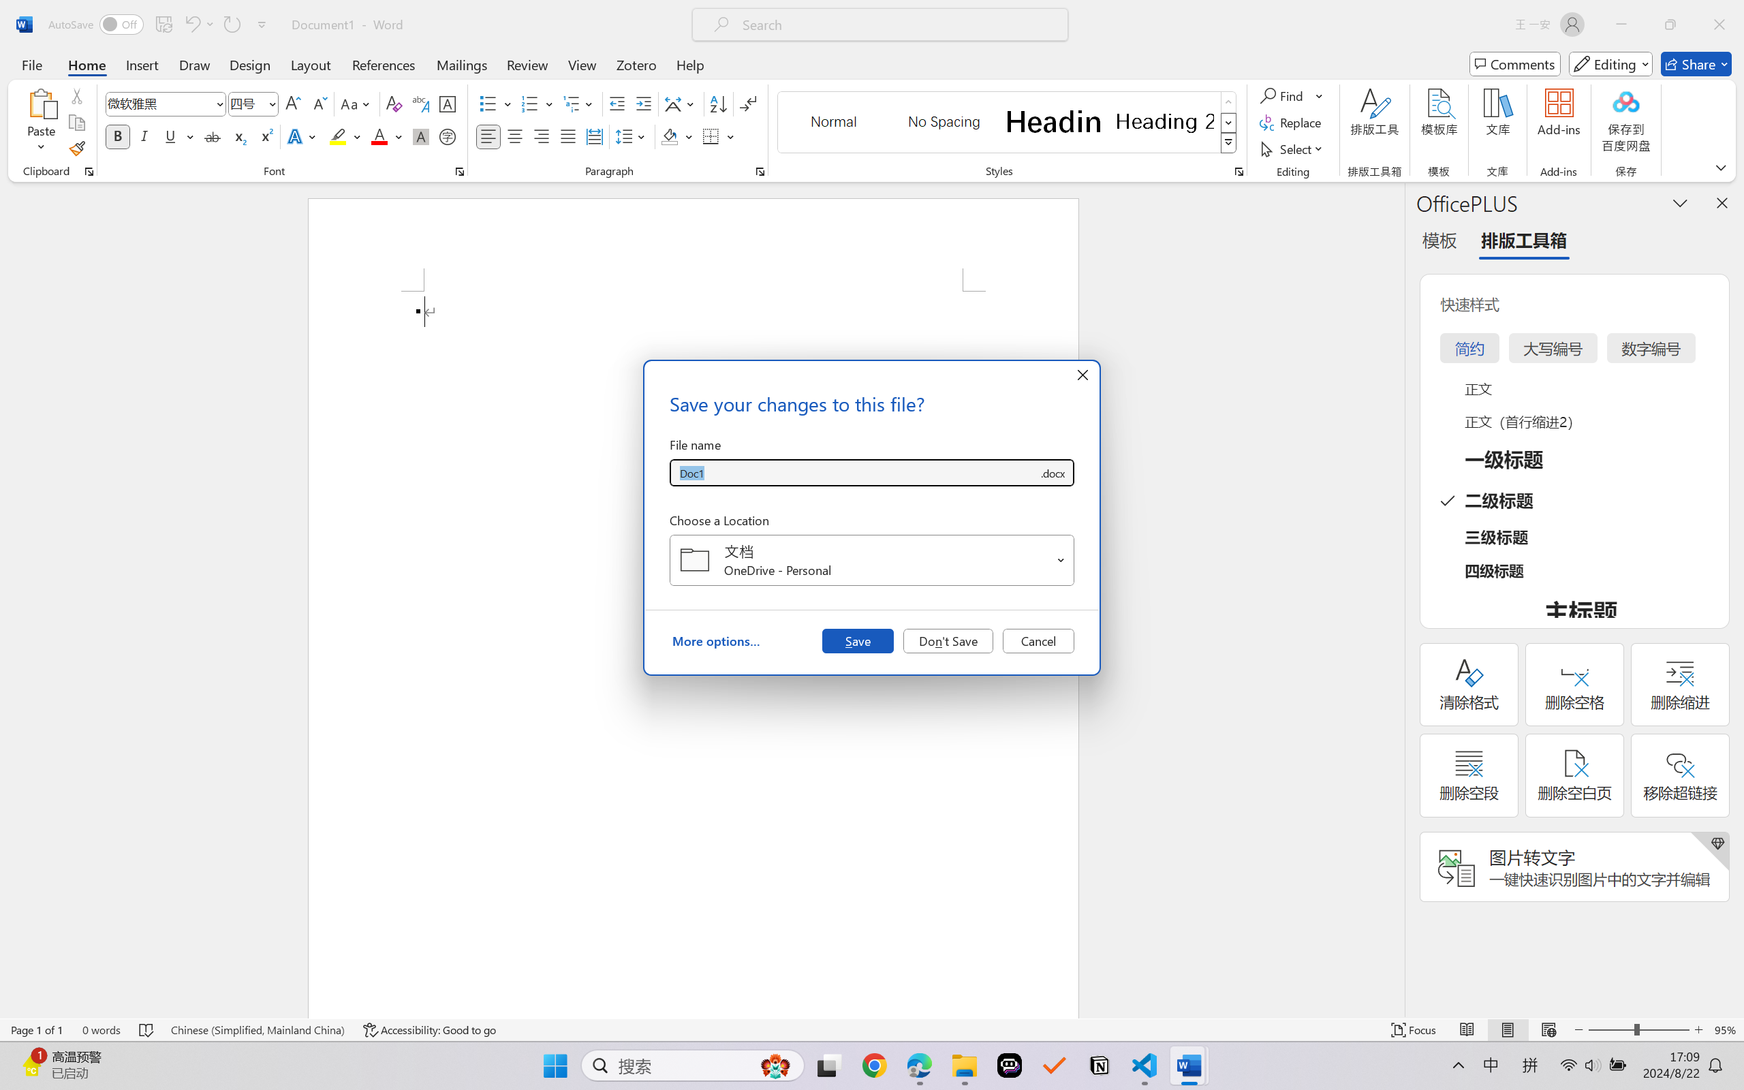  What do you see at coordinates (854, 473) in the screenshot?
I see `File name` at bounding box center [854, 473].